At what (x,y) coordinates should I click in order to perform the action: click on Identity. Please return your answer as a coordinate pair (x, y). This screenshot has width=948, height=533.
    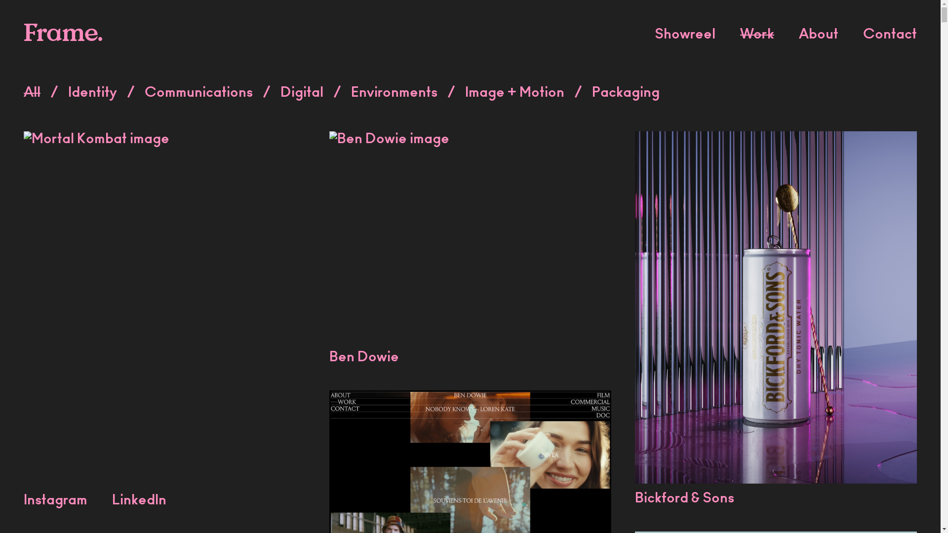
    Looking at the image, I should click on (93, 93).